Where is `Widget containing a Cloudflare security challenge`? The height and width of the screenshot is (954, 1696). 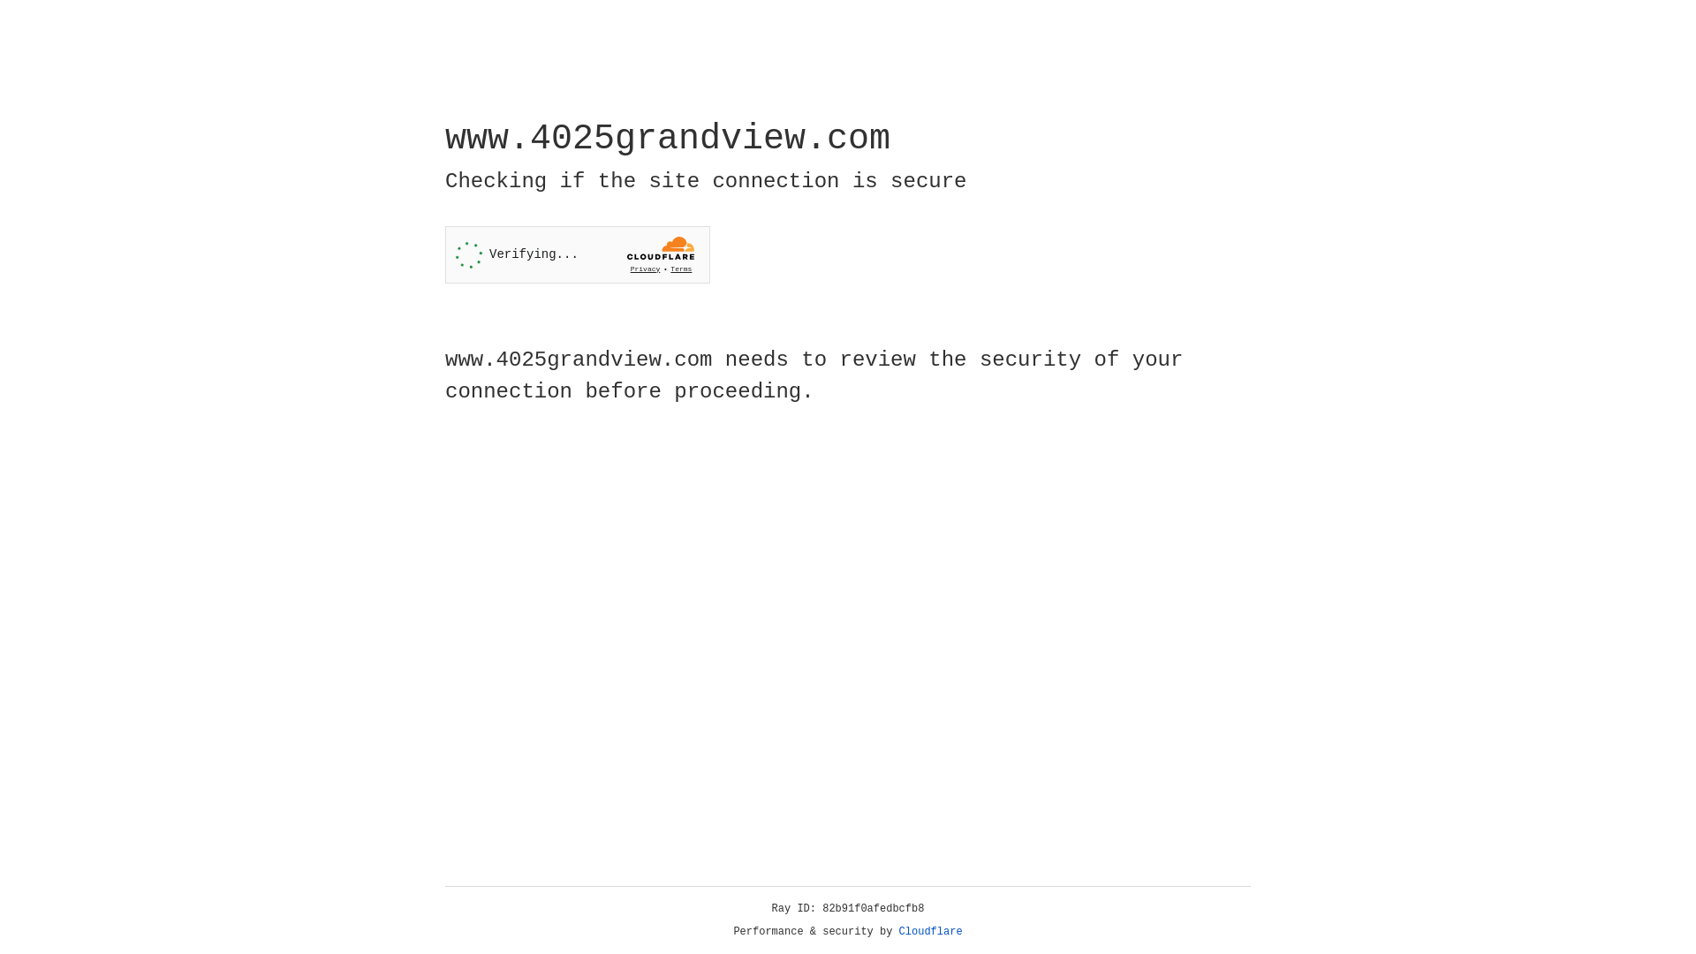
Widget containing a Cloudflare security challenge is located at coordinates (578, 254).